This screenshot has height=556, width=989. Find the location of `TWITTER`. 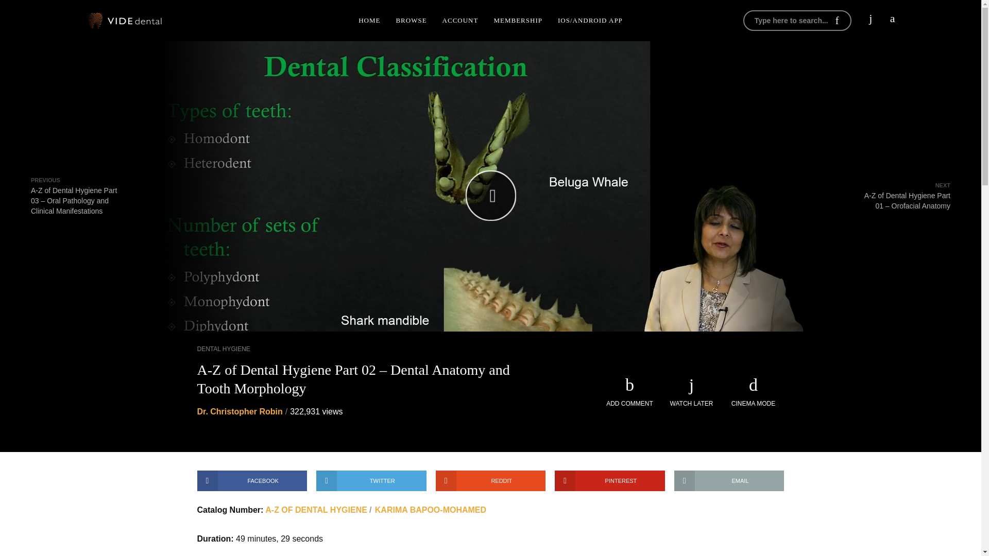

TWITTER is located at coordinates (371, 480).